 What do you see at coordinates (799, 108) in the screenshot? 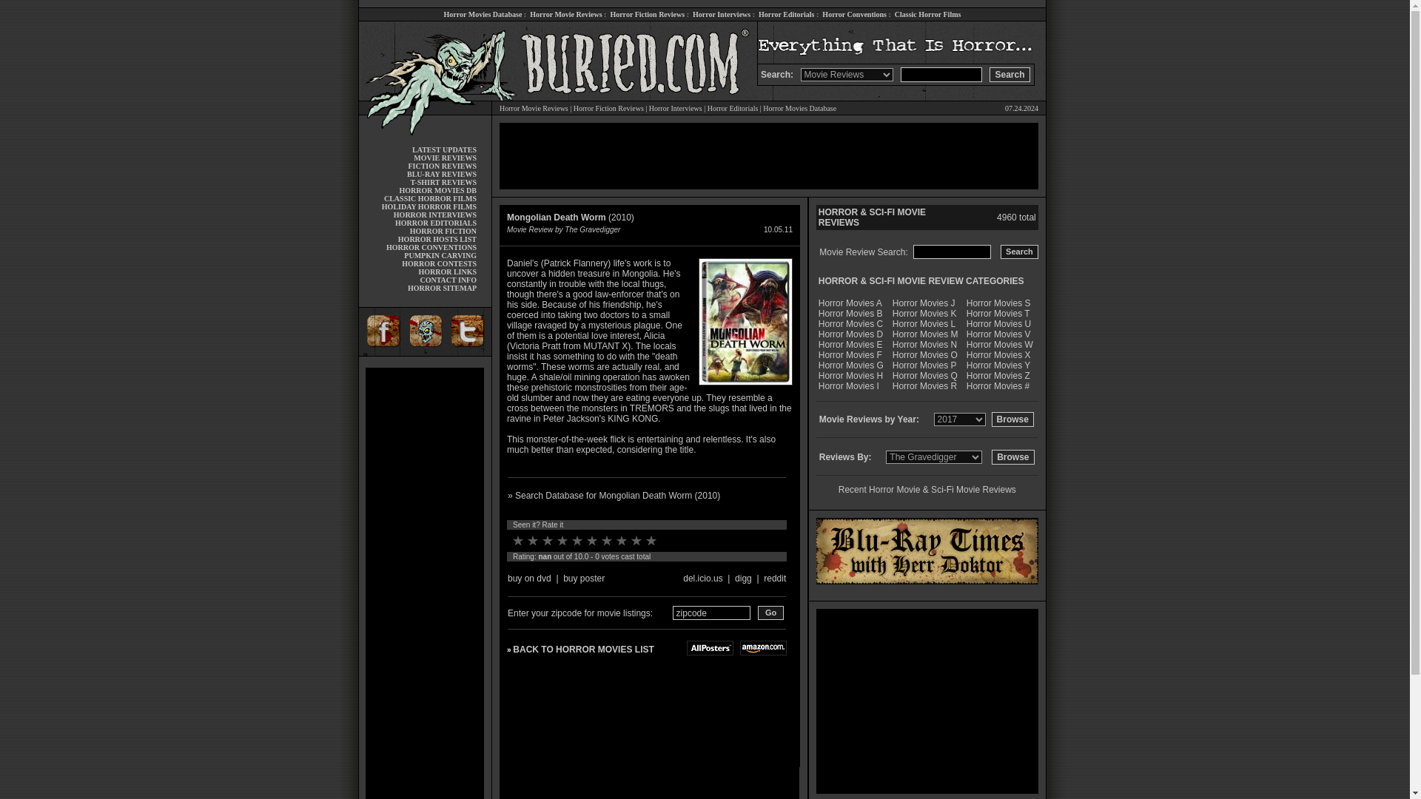
I see `Horror Movies Database` at bounding box center [799, 108].